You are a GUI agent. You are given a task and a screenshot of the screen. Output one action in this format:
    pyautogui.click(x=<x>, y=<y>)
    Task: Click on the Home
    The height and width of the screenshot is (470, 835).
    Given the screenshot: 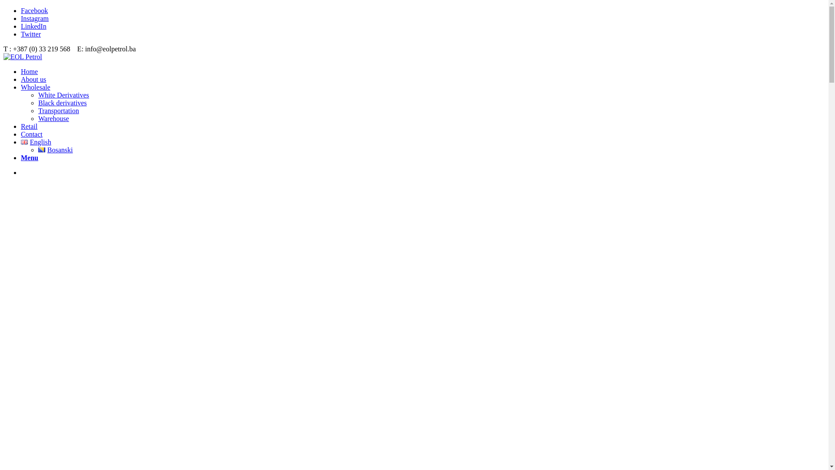 What is the action you would take?
    pyautogui.click(x=30, y=71)
    